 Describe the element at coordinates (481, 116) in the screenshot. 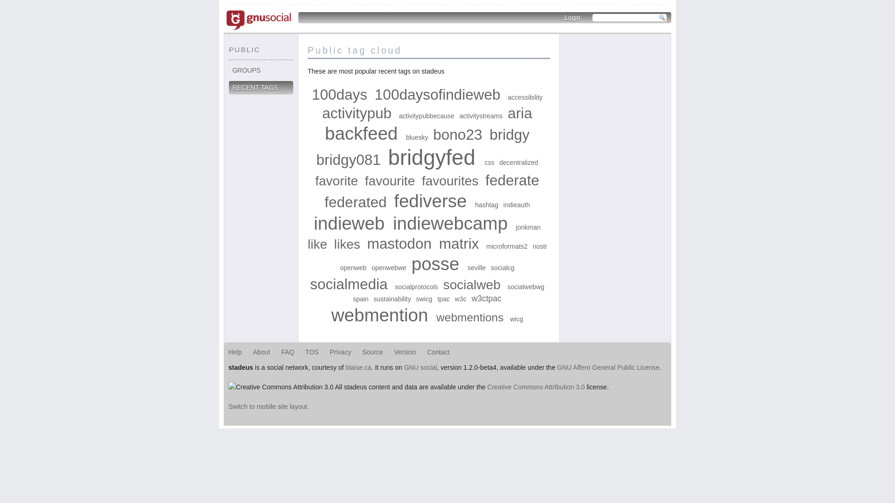

I see `activitystreams` at that location.